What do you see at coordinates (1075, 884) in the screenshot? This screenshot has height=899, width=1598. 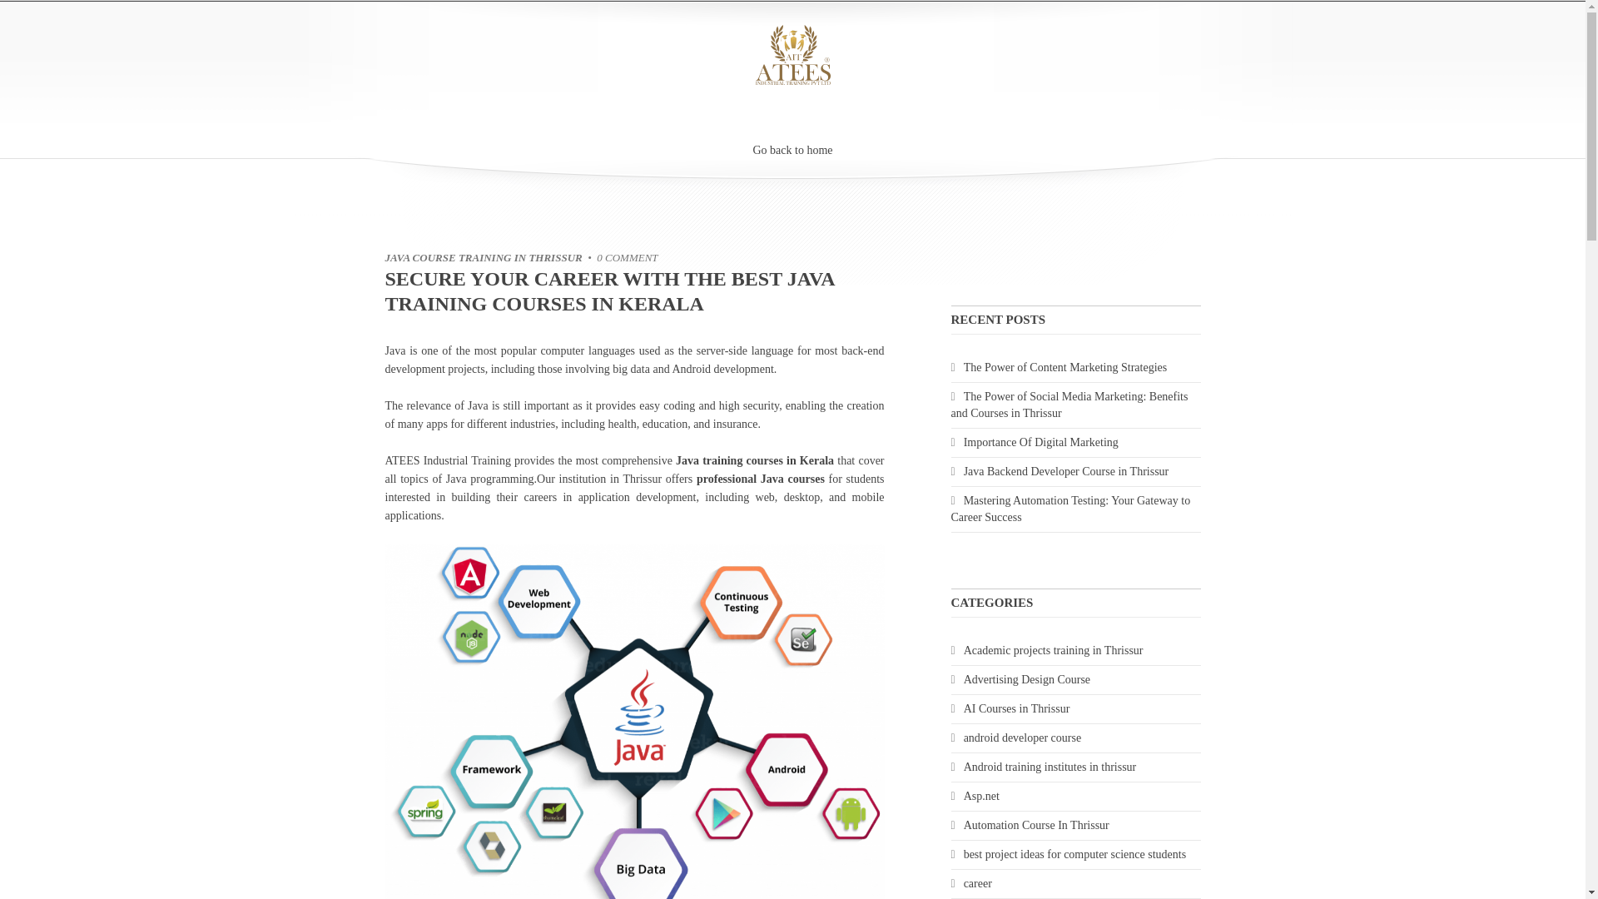 I see `career` at bounding box center [1075, 884].